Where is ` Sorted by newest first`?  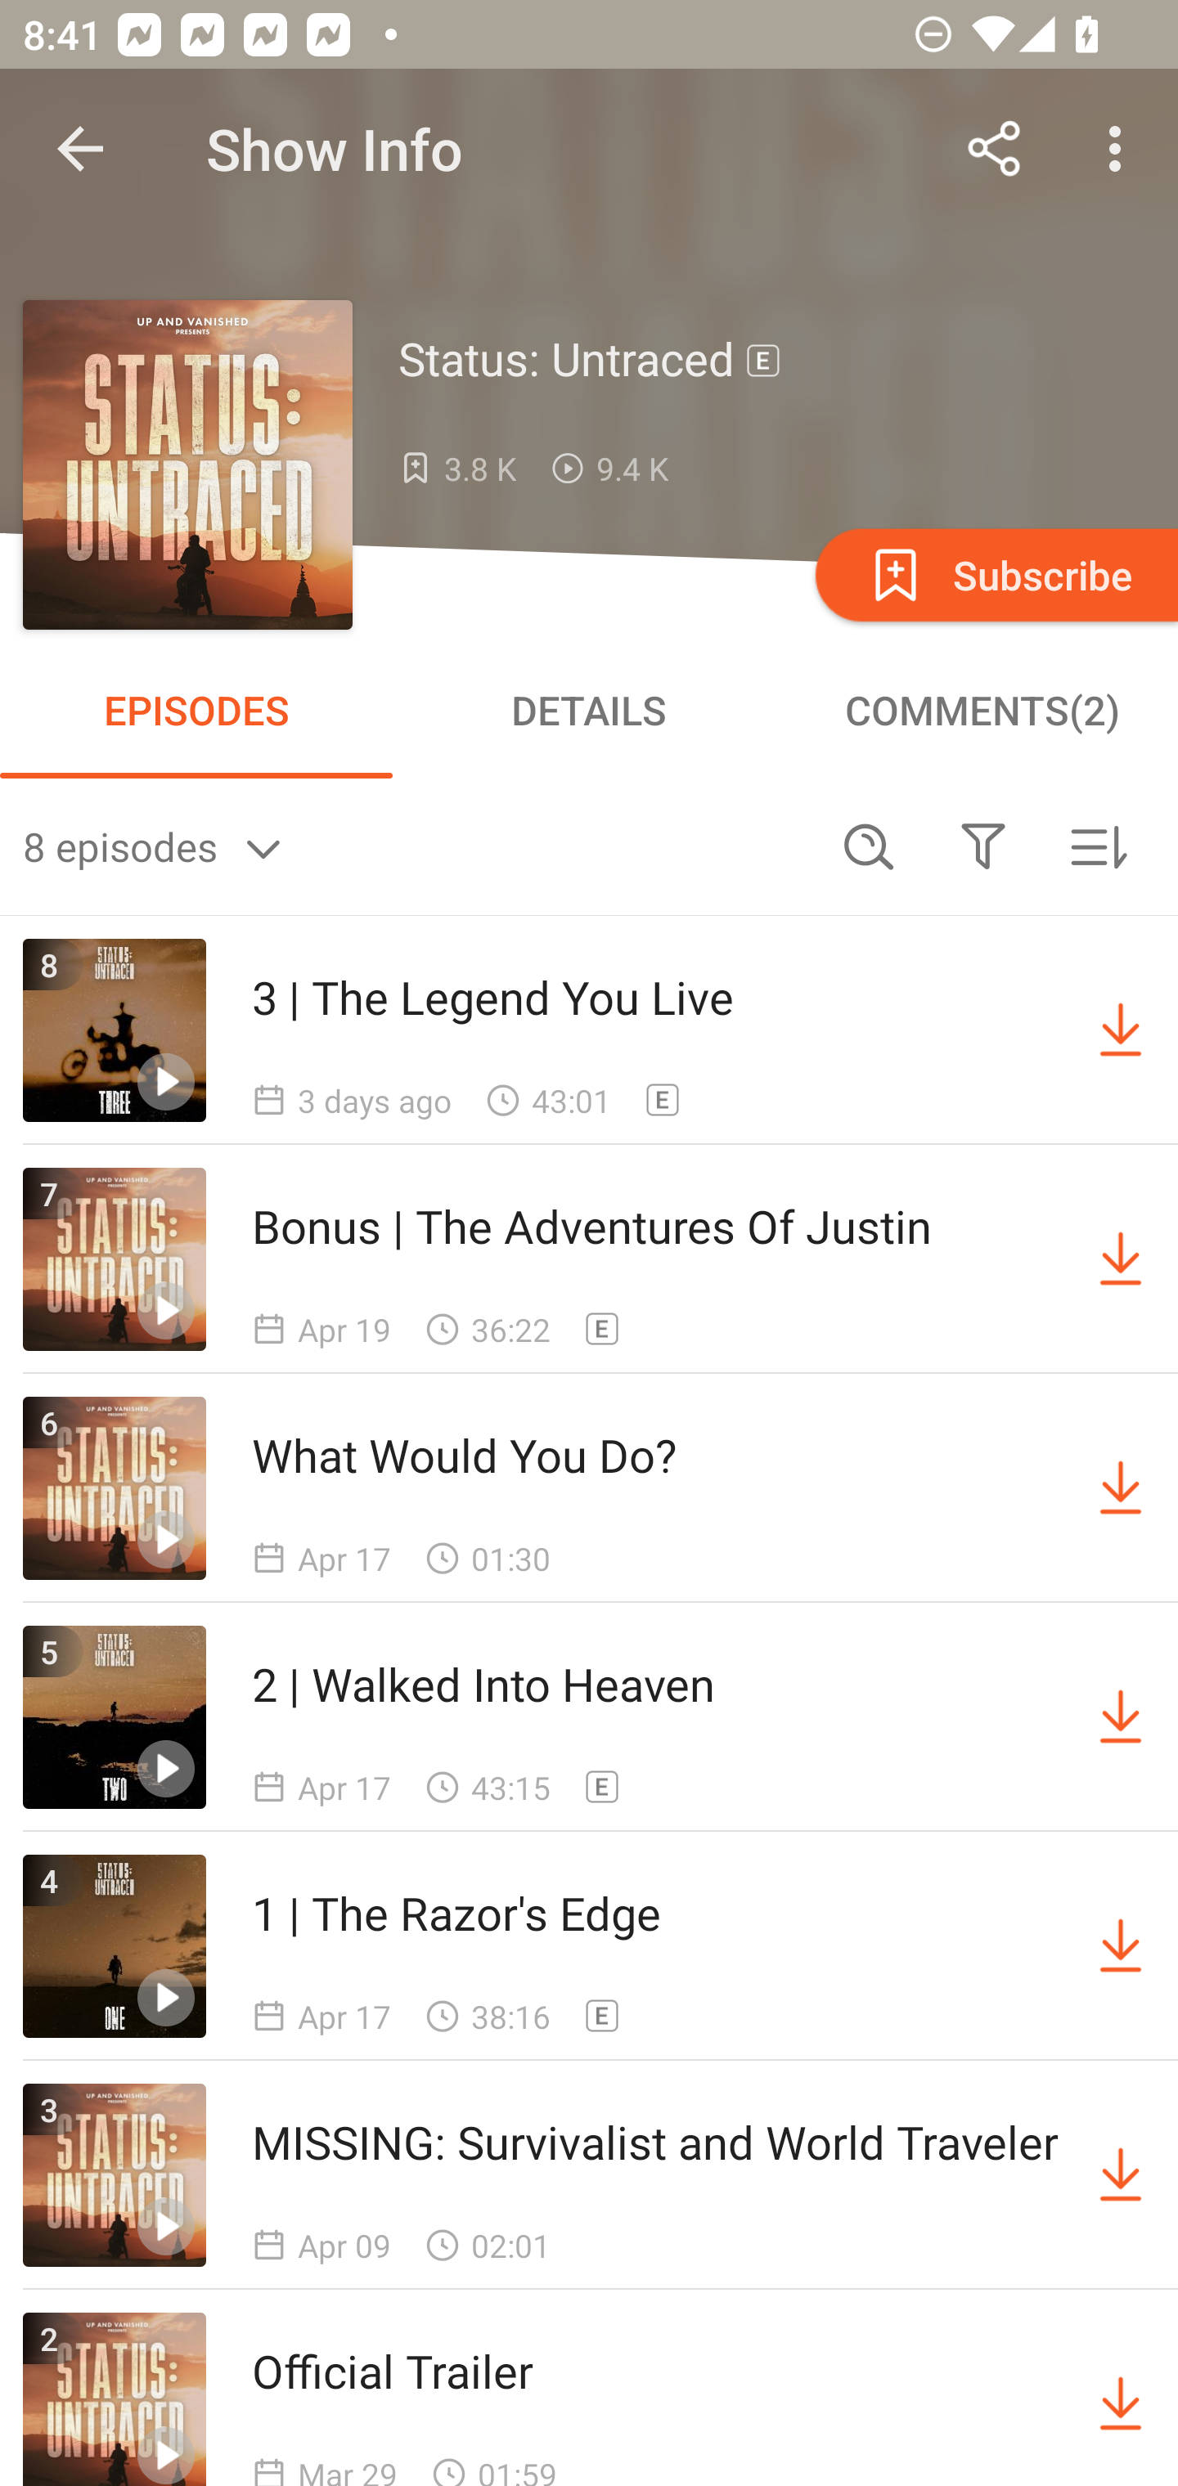
 Sorted by newest first is located at coordinates (1098, 846).